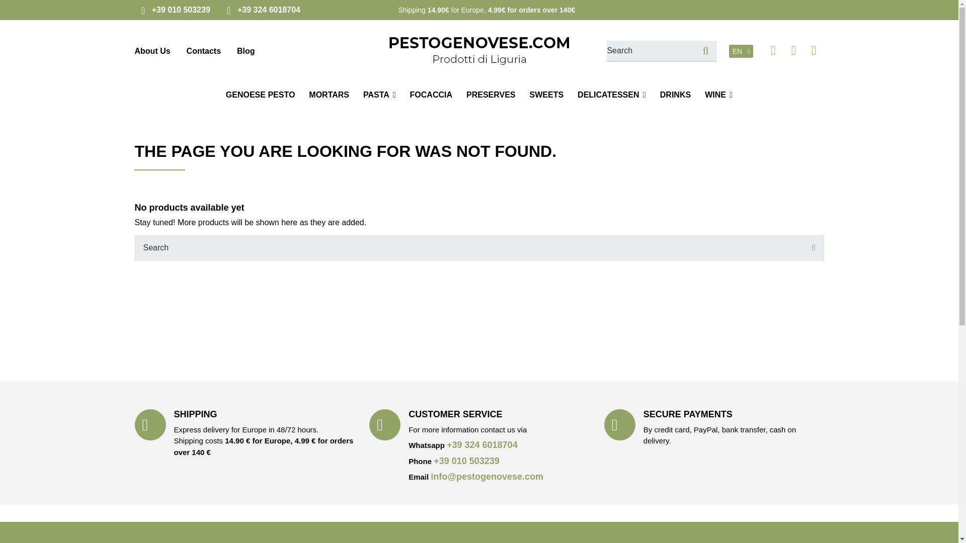  Describe the element at coordinates (329, 95) in the screenshot. I see `MORTARS` at that location.